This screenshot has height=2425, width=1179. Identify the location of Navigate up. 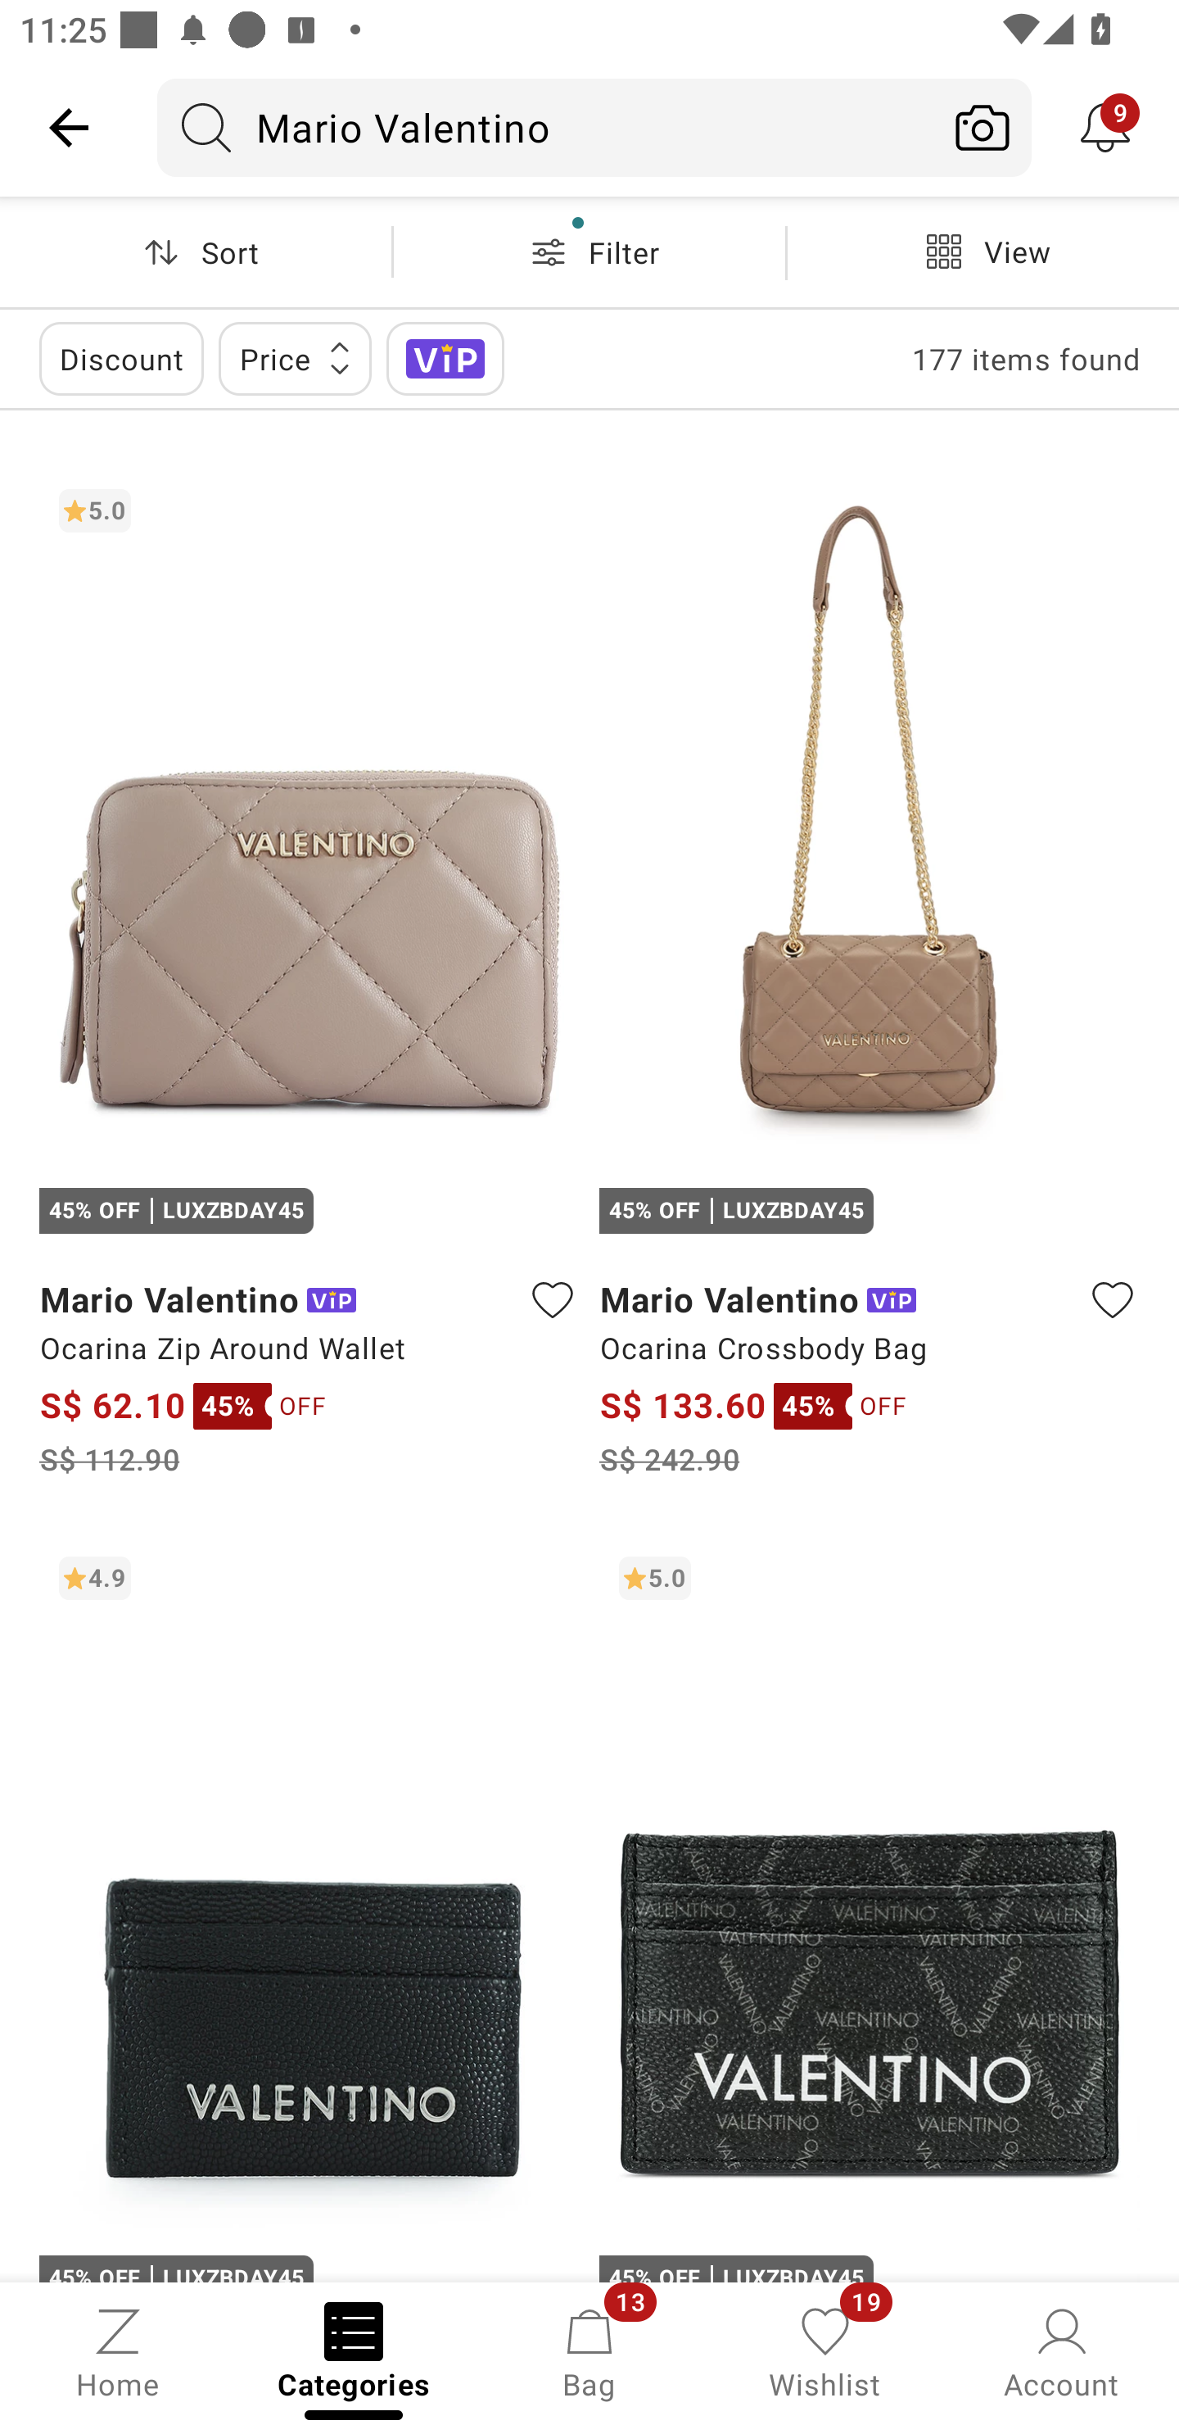
(69, 127).